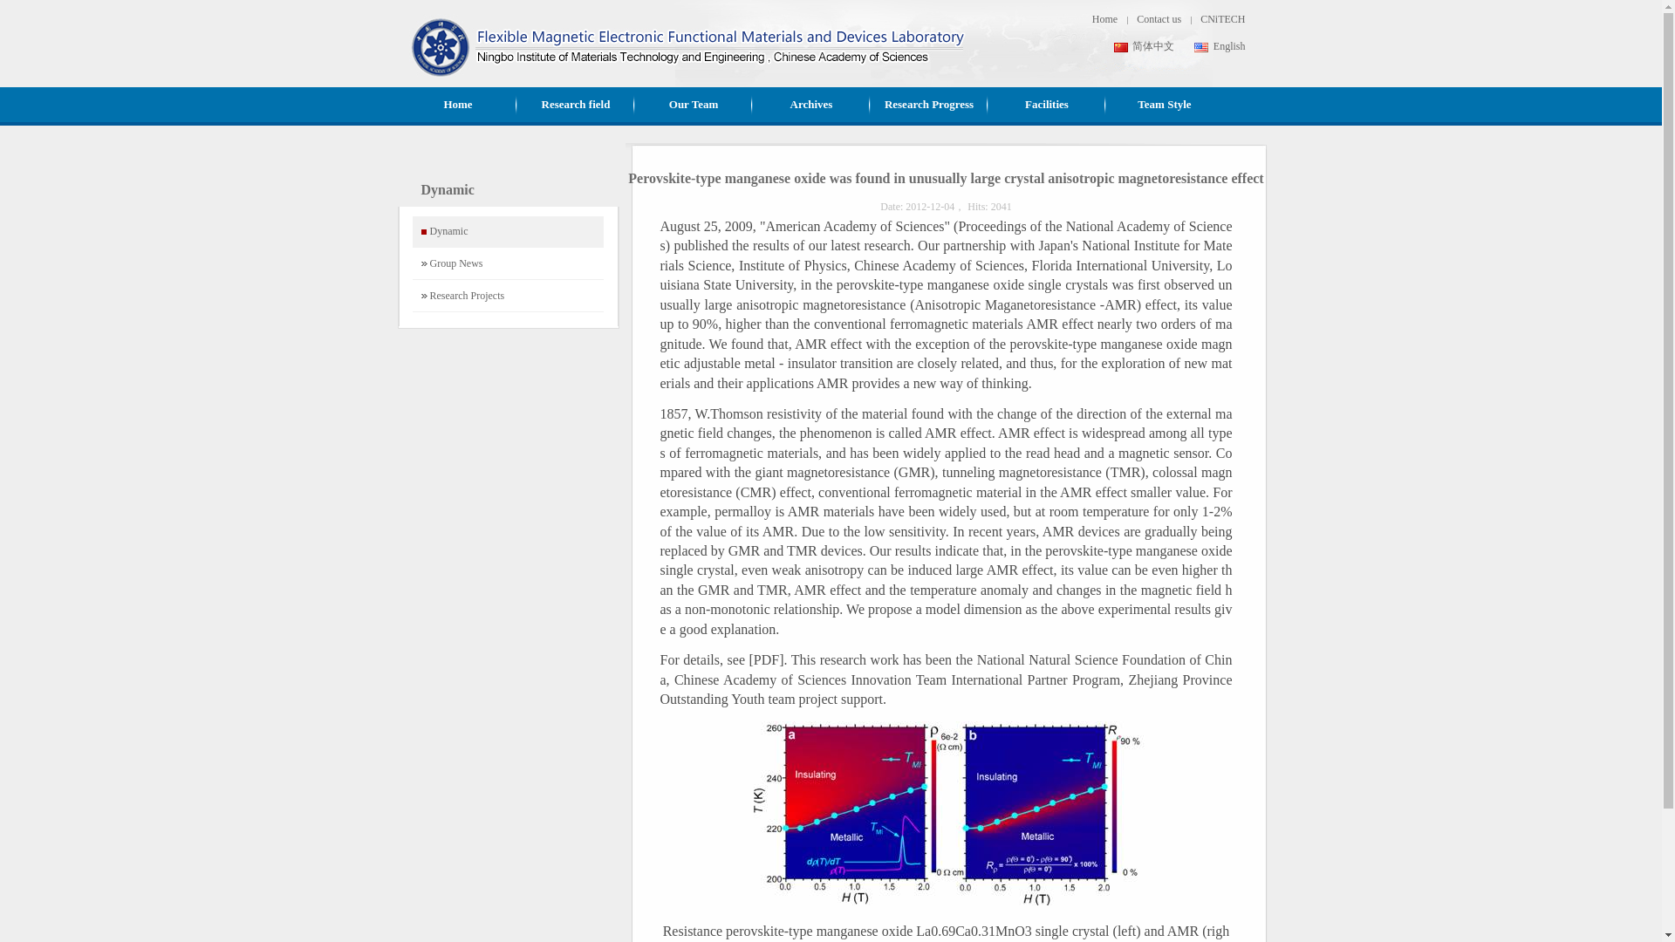 Image resolution: width=1675 pixels, height=942 pixels. I want to click on Group News, so click(508, 263).